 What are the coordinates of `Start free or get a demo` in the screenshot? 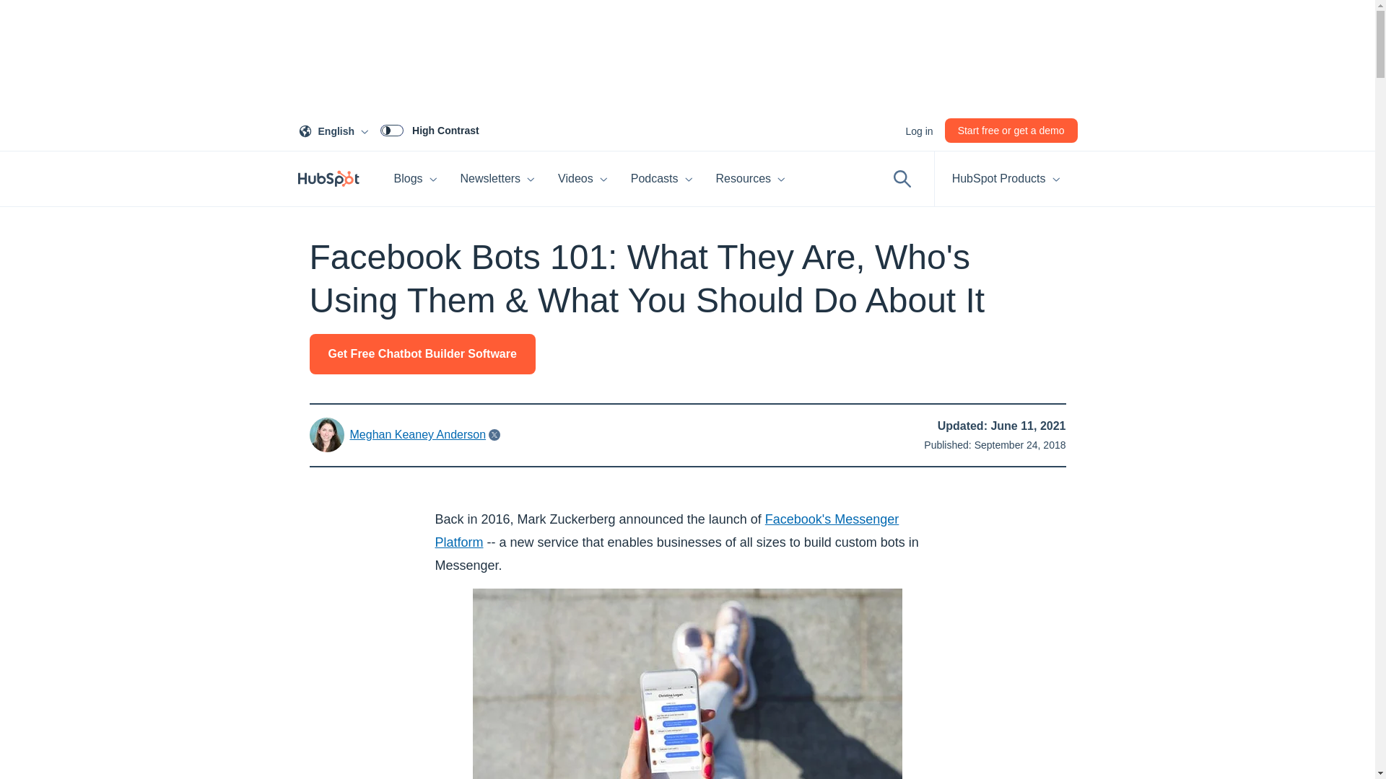 It's located at (336, 130).